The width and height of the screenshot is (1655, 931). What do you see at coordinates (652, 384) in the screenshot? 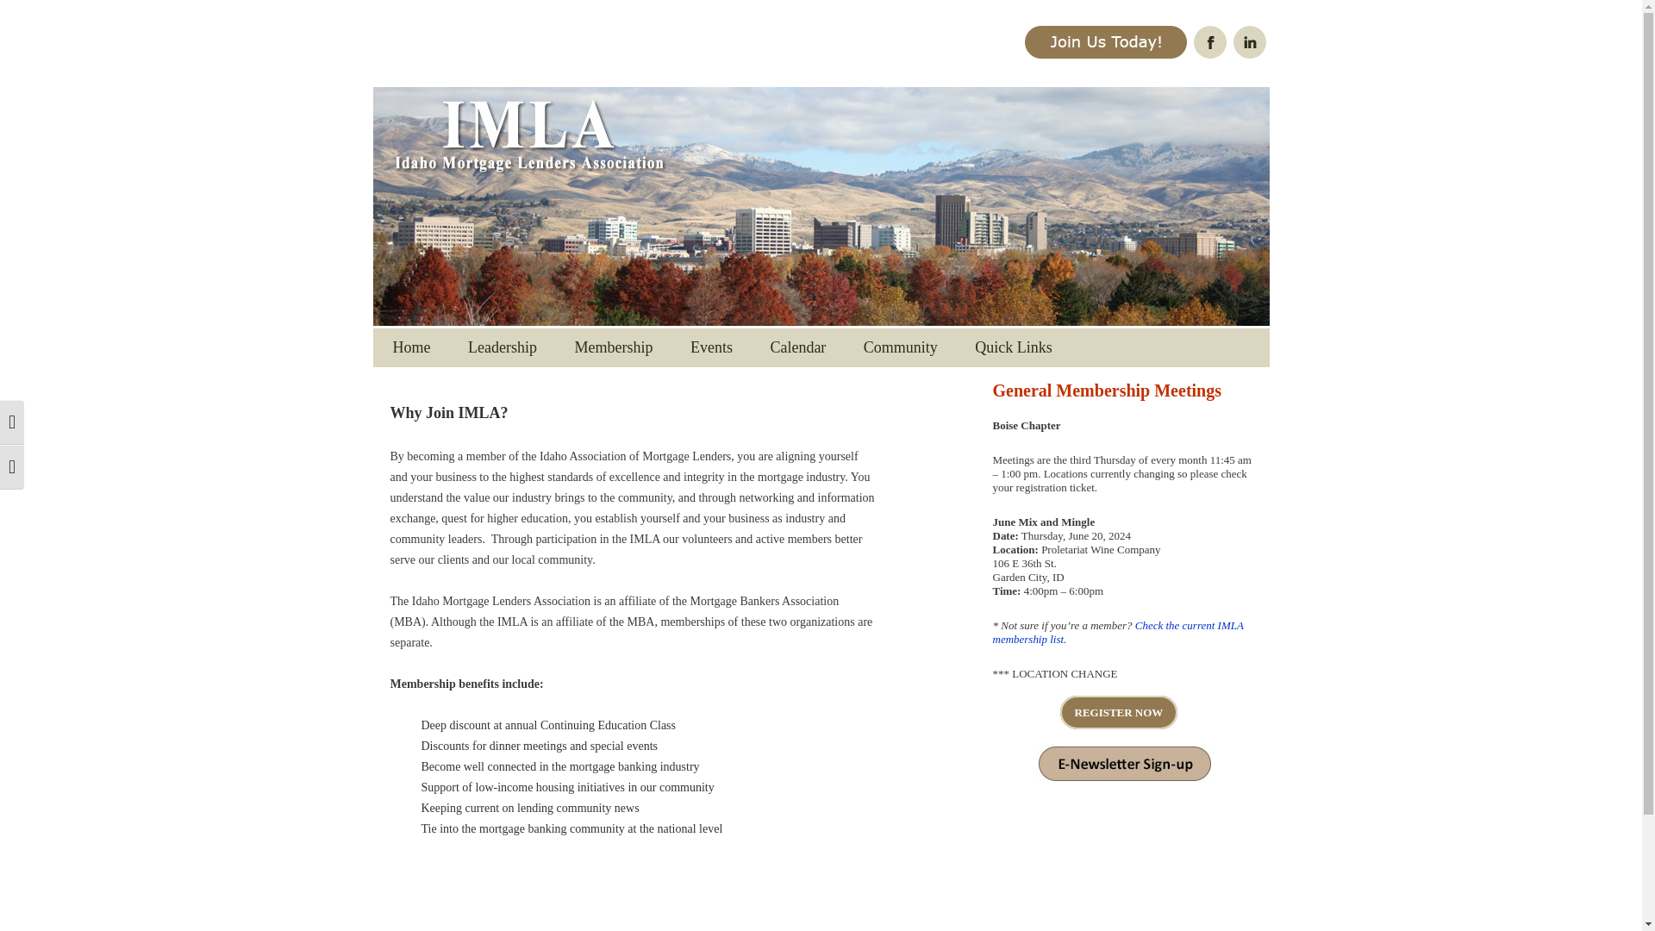
I see `Join Now` at bounding box center [652, 384].